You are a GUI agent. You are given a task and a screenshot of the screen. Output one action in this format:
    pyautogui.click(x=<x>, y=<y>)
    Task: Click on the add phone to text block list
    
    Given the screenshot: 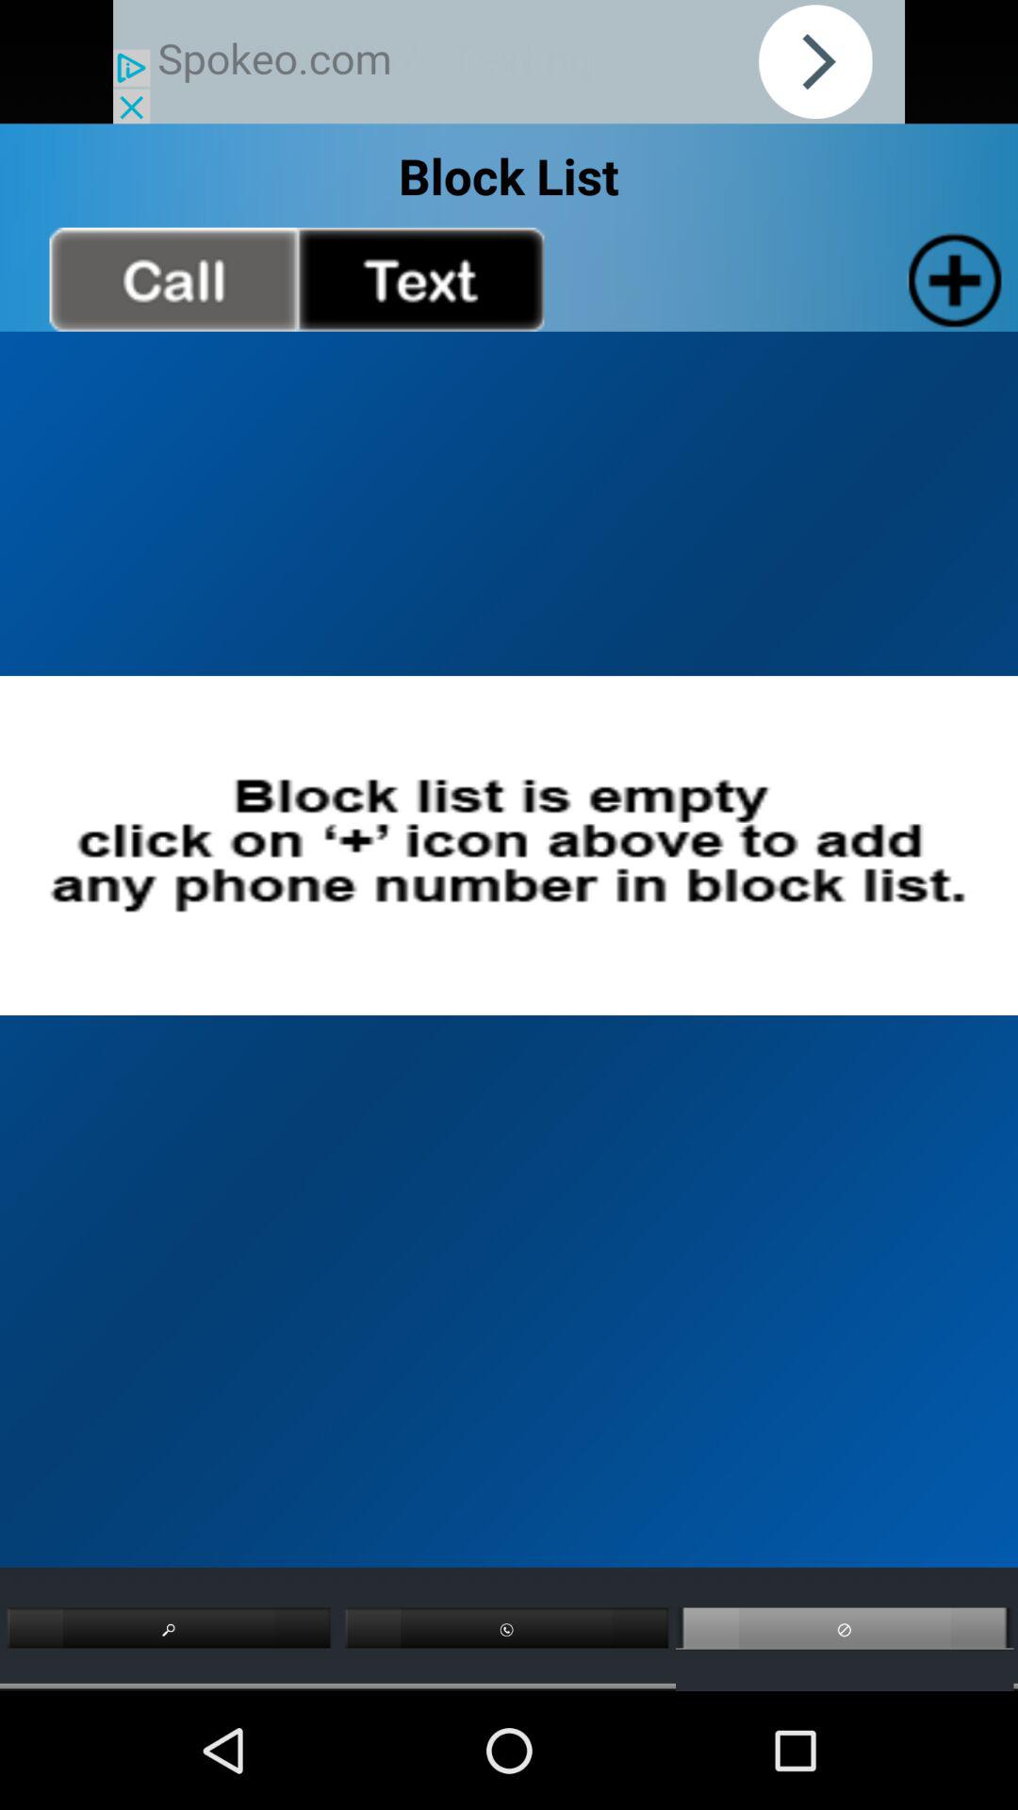 What is the action you would take?
    pyautogui.click(x=420, y=279)
    